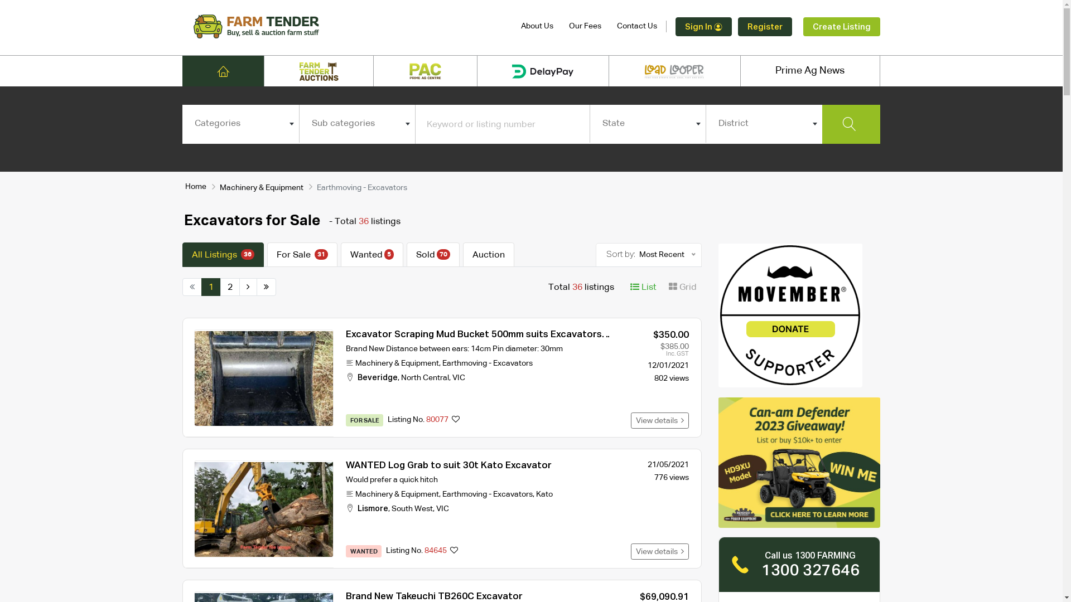 This screenshot has width=1071, height=602. I want to click on Register, so click(765, 27).